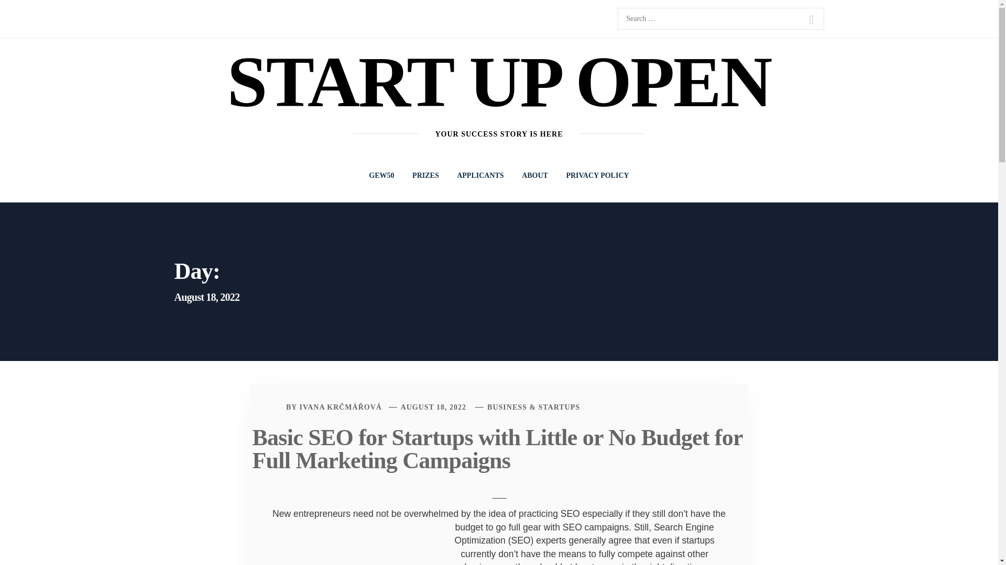  Describe the element at coordinates (698, 540) in the screenshot. I see `startups` at that location.